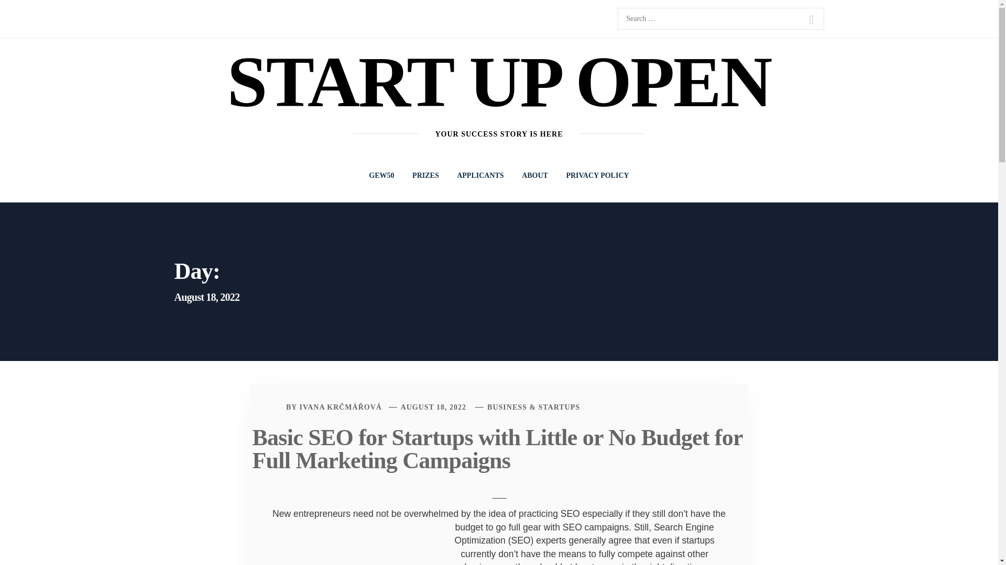  Describe the element at coordinates (698, 540) in the screenshot. I see `startups` at that location.